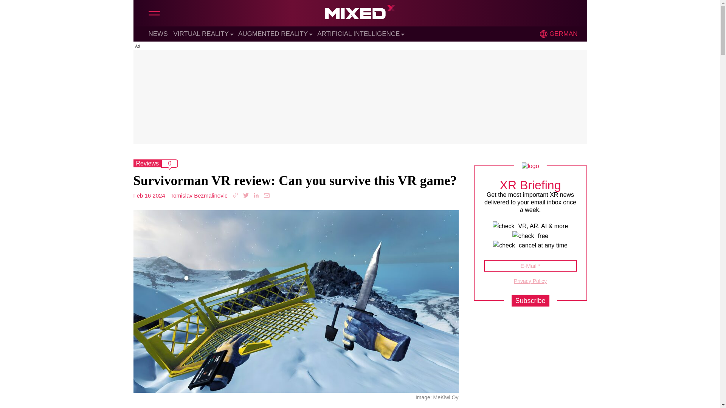  I want to click on MIXED Reality News, so click(360, 14).